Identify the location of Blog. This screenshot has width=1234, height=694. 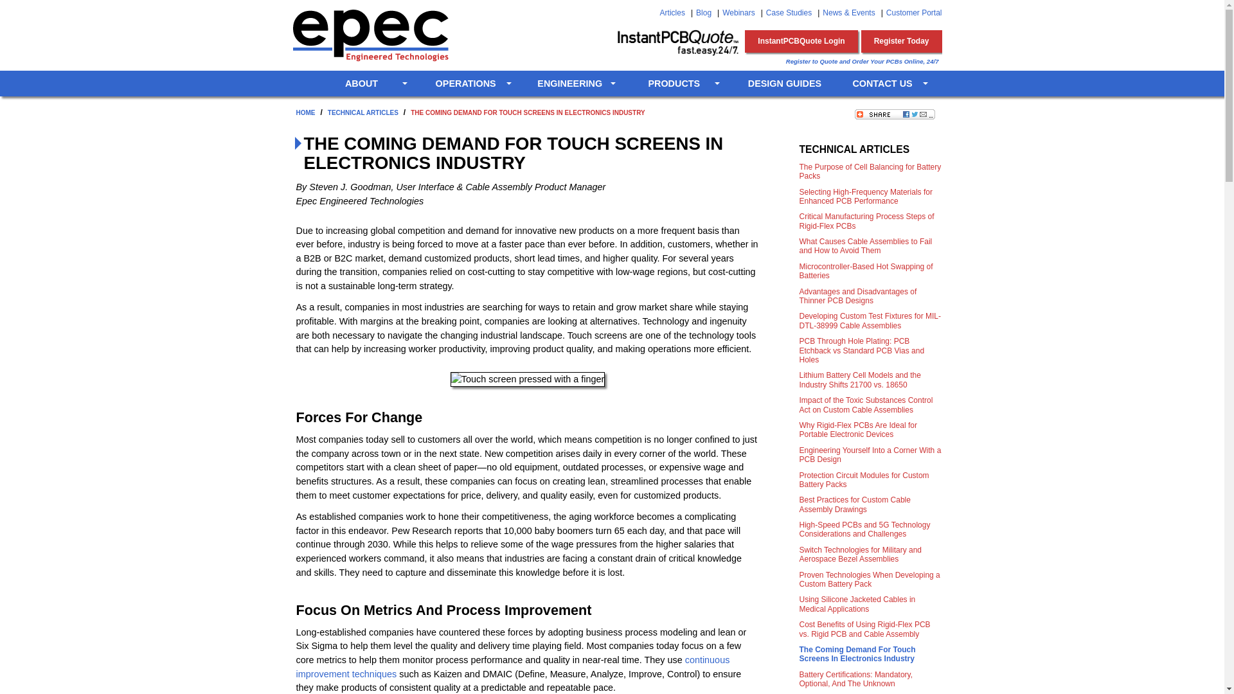
(703, 13).